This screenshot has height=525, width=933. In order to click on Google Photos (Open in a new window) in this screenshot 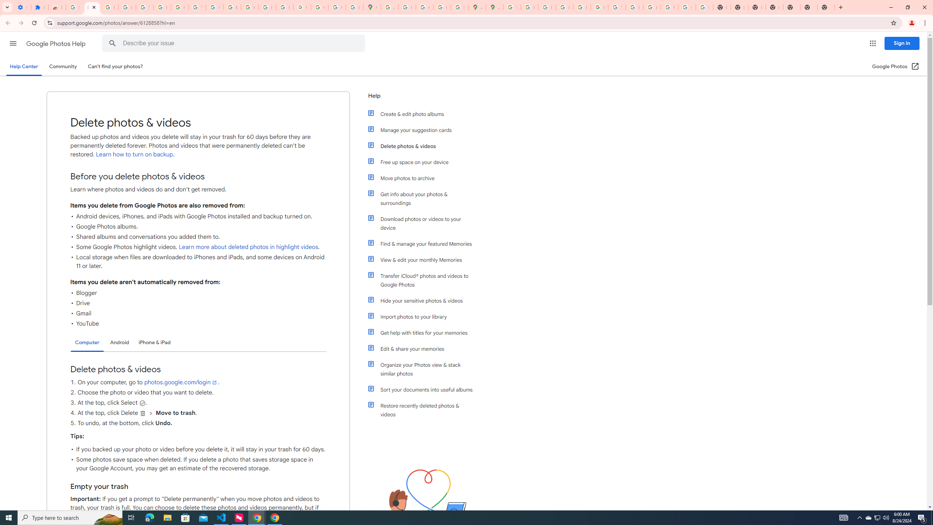, I will do `click(896, 66)`.